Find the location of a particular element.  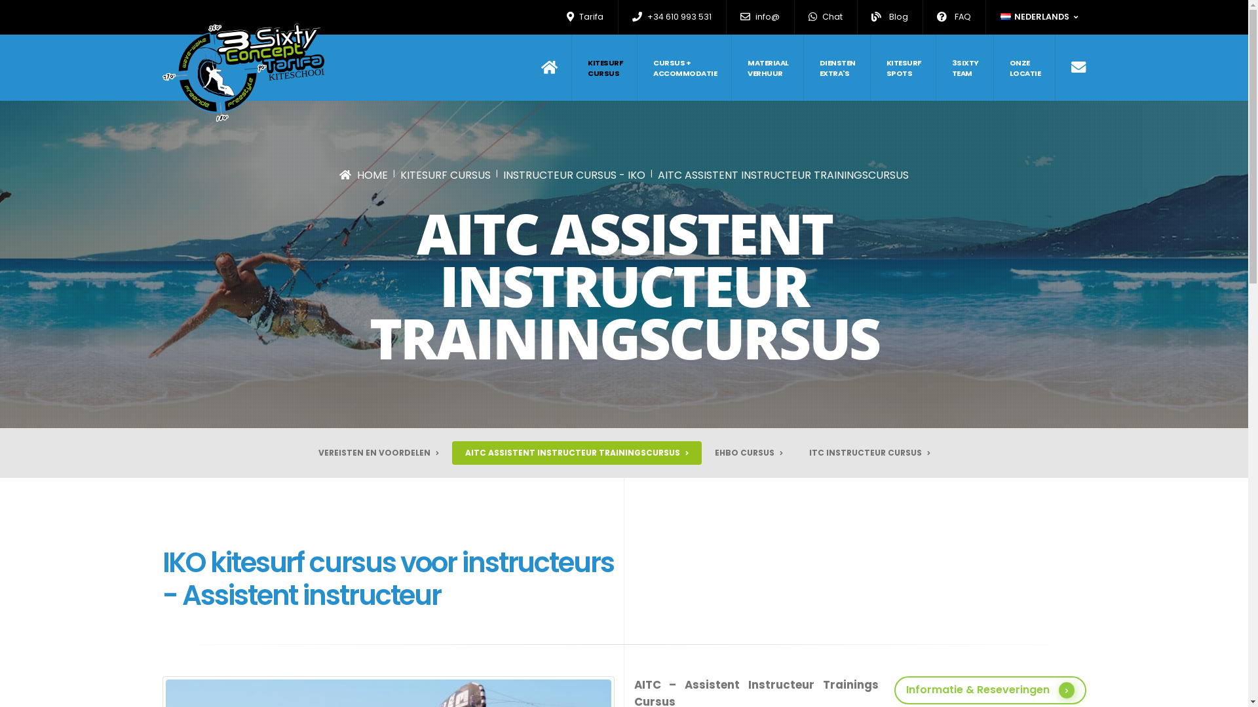

CURSUS + ACCOMMODATIE is located at coordinates (685, 68).